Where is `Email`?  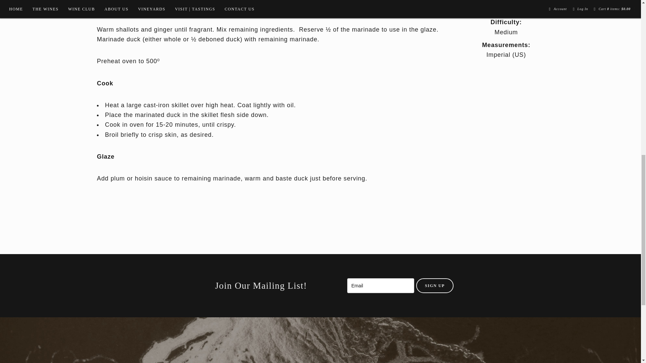 Email is located at coordinates (381, 286).